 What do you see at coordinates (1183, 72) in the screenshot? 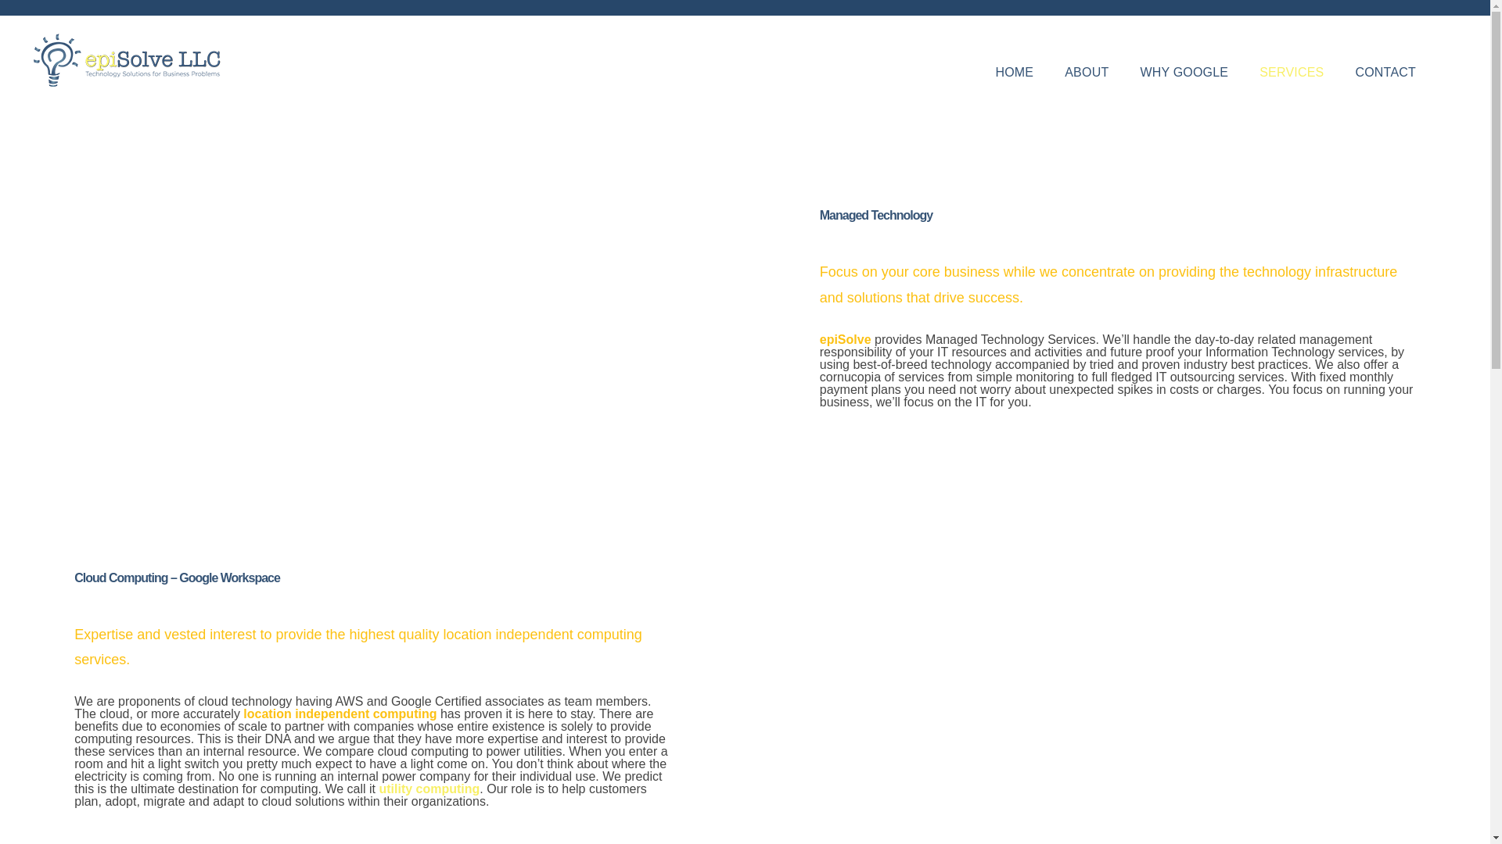
I see `Why Google` at bounding box center [1183, 72].